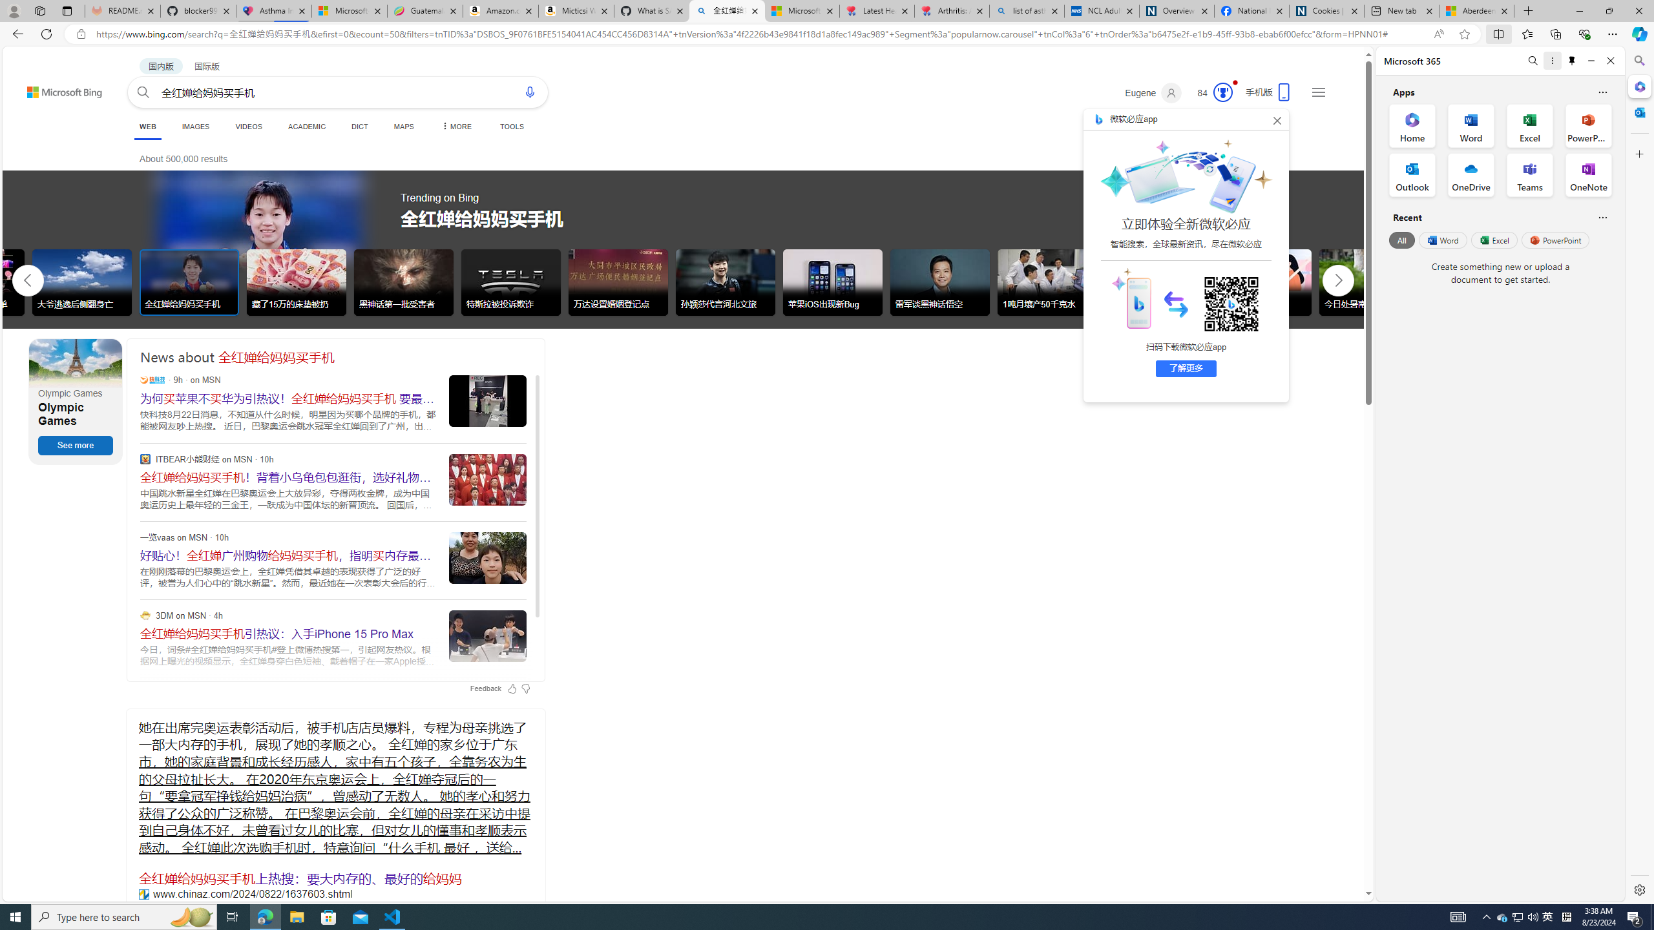  What do you see at coordinates (1211, 93) in the screenshot?
I see `Microsoft Rewards 84` at bounding box center [1211, 93].